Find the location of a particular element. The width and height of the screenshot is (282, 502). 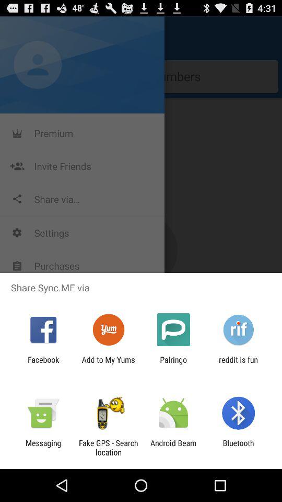

open add to my item is located at coordinates (108, 364).